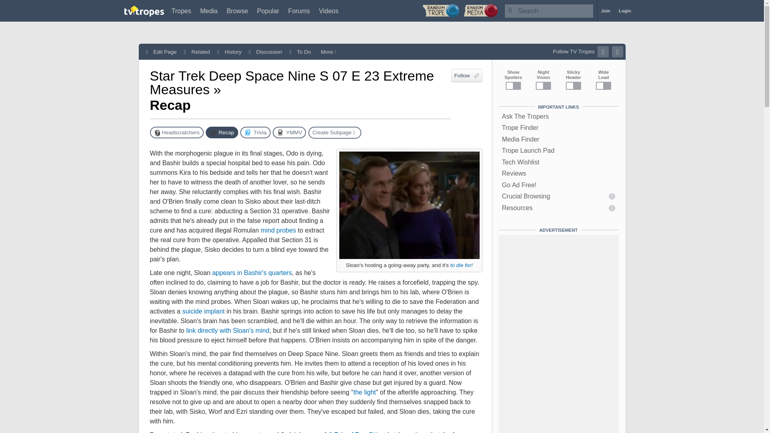 Image resolution: width=770 pixels, height=433 pixels. What do you see at coordinates (299, 11) in the screenshot?
I see `Forums` at bounding box center [299, 11].